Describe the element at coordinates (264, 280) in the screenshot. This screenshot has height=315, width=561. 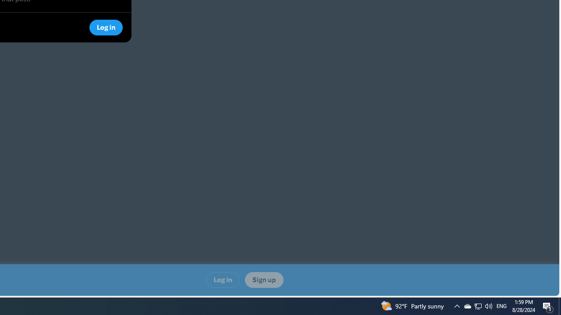
I see `Sign up` at that location.